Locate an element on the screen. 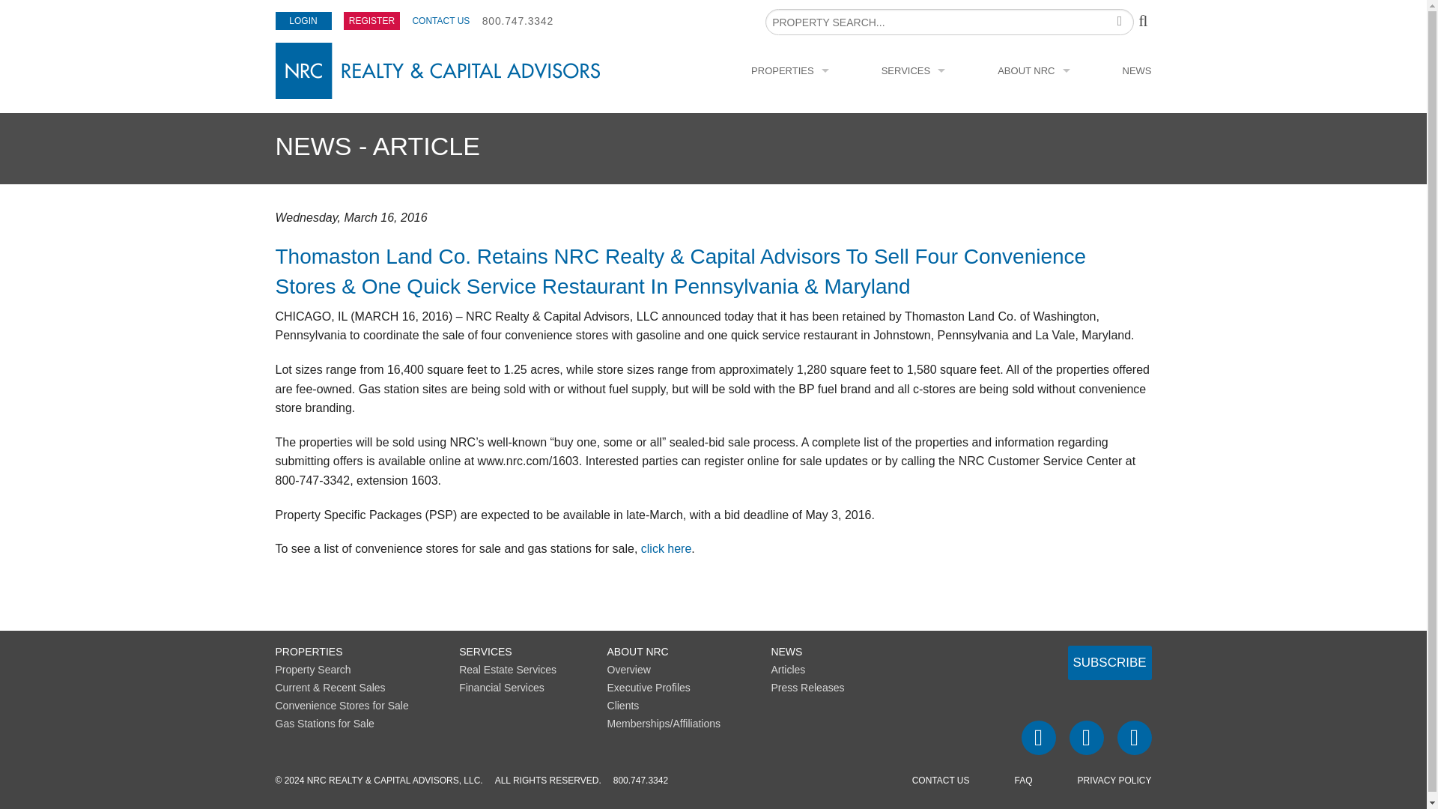 The height and width of the screenshot is (809, 1438). NRC Realty on Twitter is located at coordinates (1087, 737).